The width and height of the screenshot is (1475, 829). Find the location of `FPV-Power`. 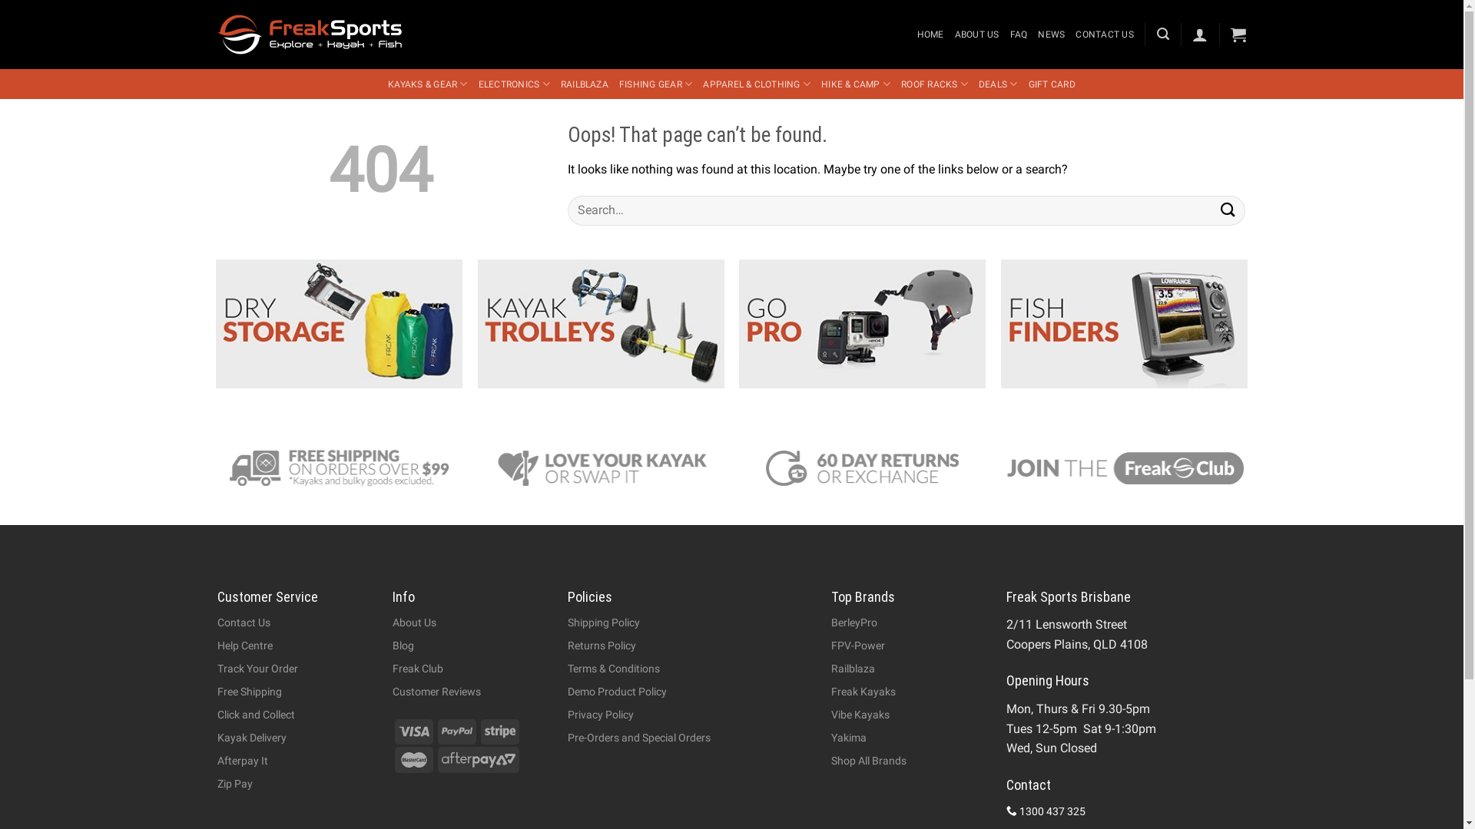

FPV-Power is located at coordinates (858, 646).